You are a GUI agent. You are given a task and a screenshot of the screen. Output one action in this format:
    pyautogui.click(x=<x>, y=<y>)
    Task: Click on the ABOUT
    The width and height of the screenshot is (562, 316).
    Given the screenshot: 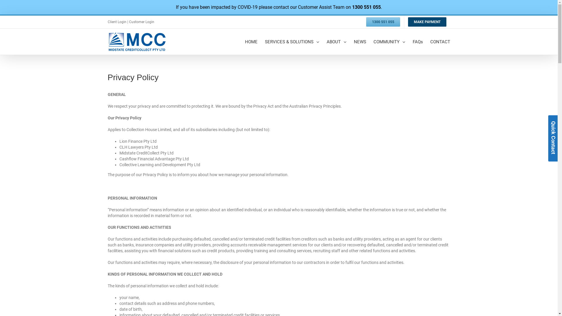 What is the action you would take?
    pyautogui.click(x=337, y=42)
    